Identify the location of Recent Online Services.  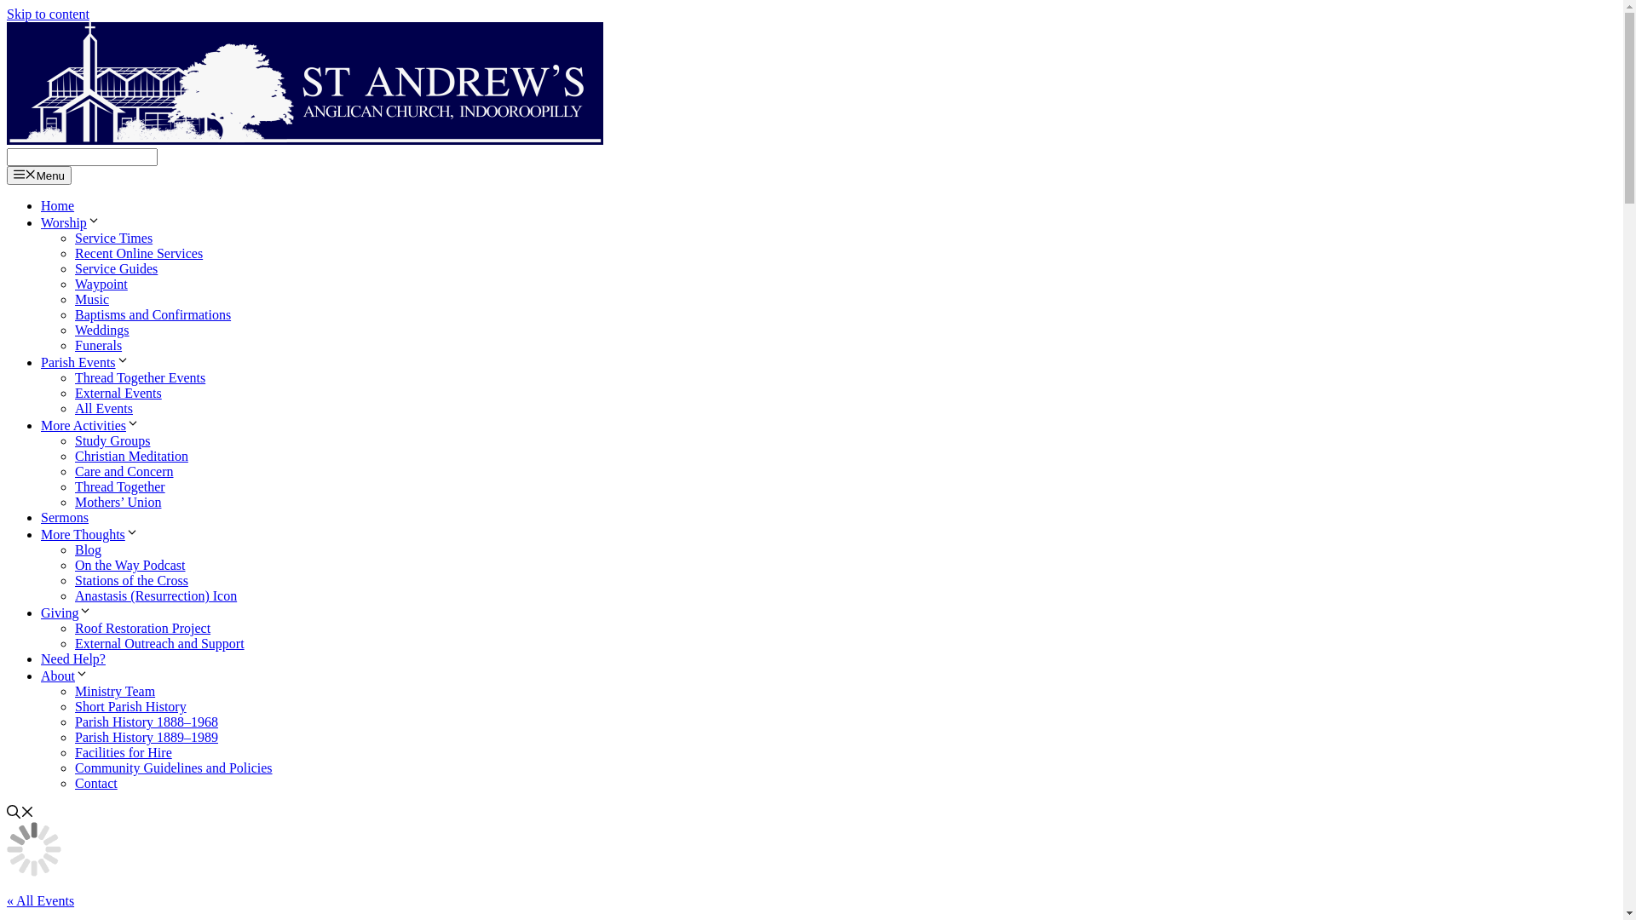
(139, 254).